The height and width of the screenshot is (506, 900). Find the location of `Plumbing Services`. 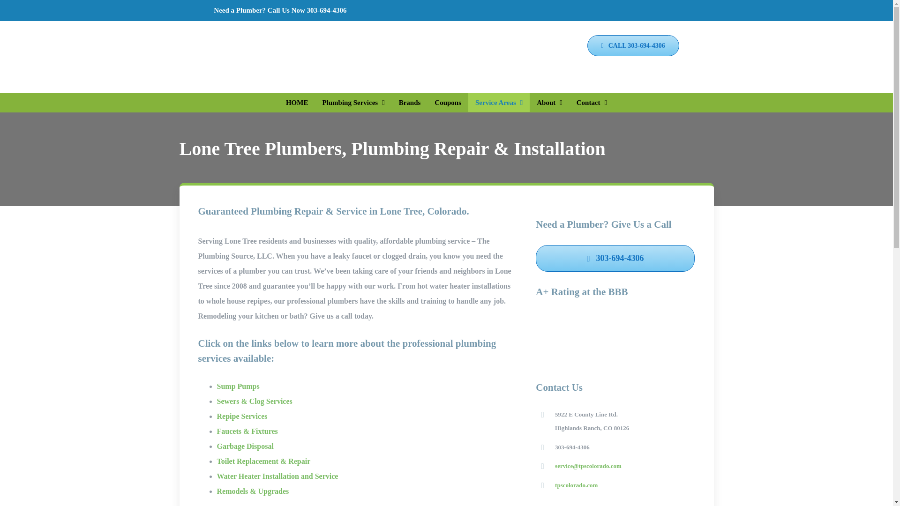

Plumbing Services is located at coordinates (353, 102).